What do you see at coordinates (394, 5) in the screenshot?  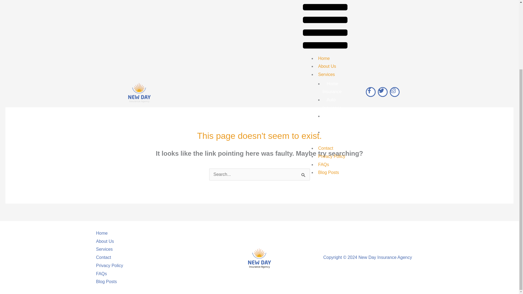 I see `Instagram` at bounding box center [394, 5].